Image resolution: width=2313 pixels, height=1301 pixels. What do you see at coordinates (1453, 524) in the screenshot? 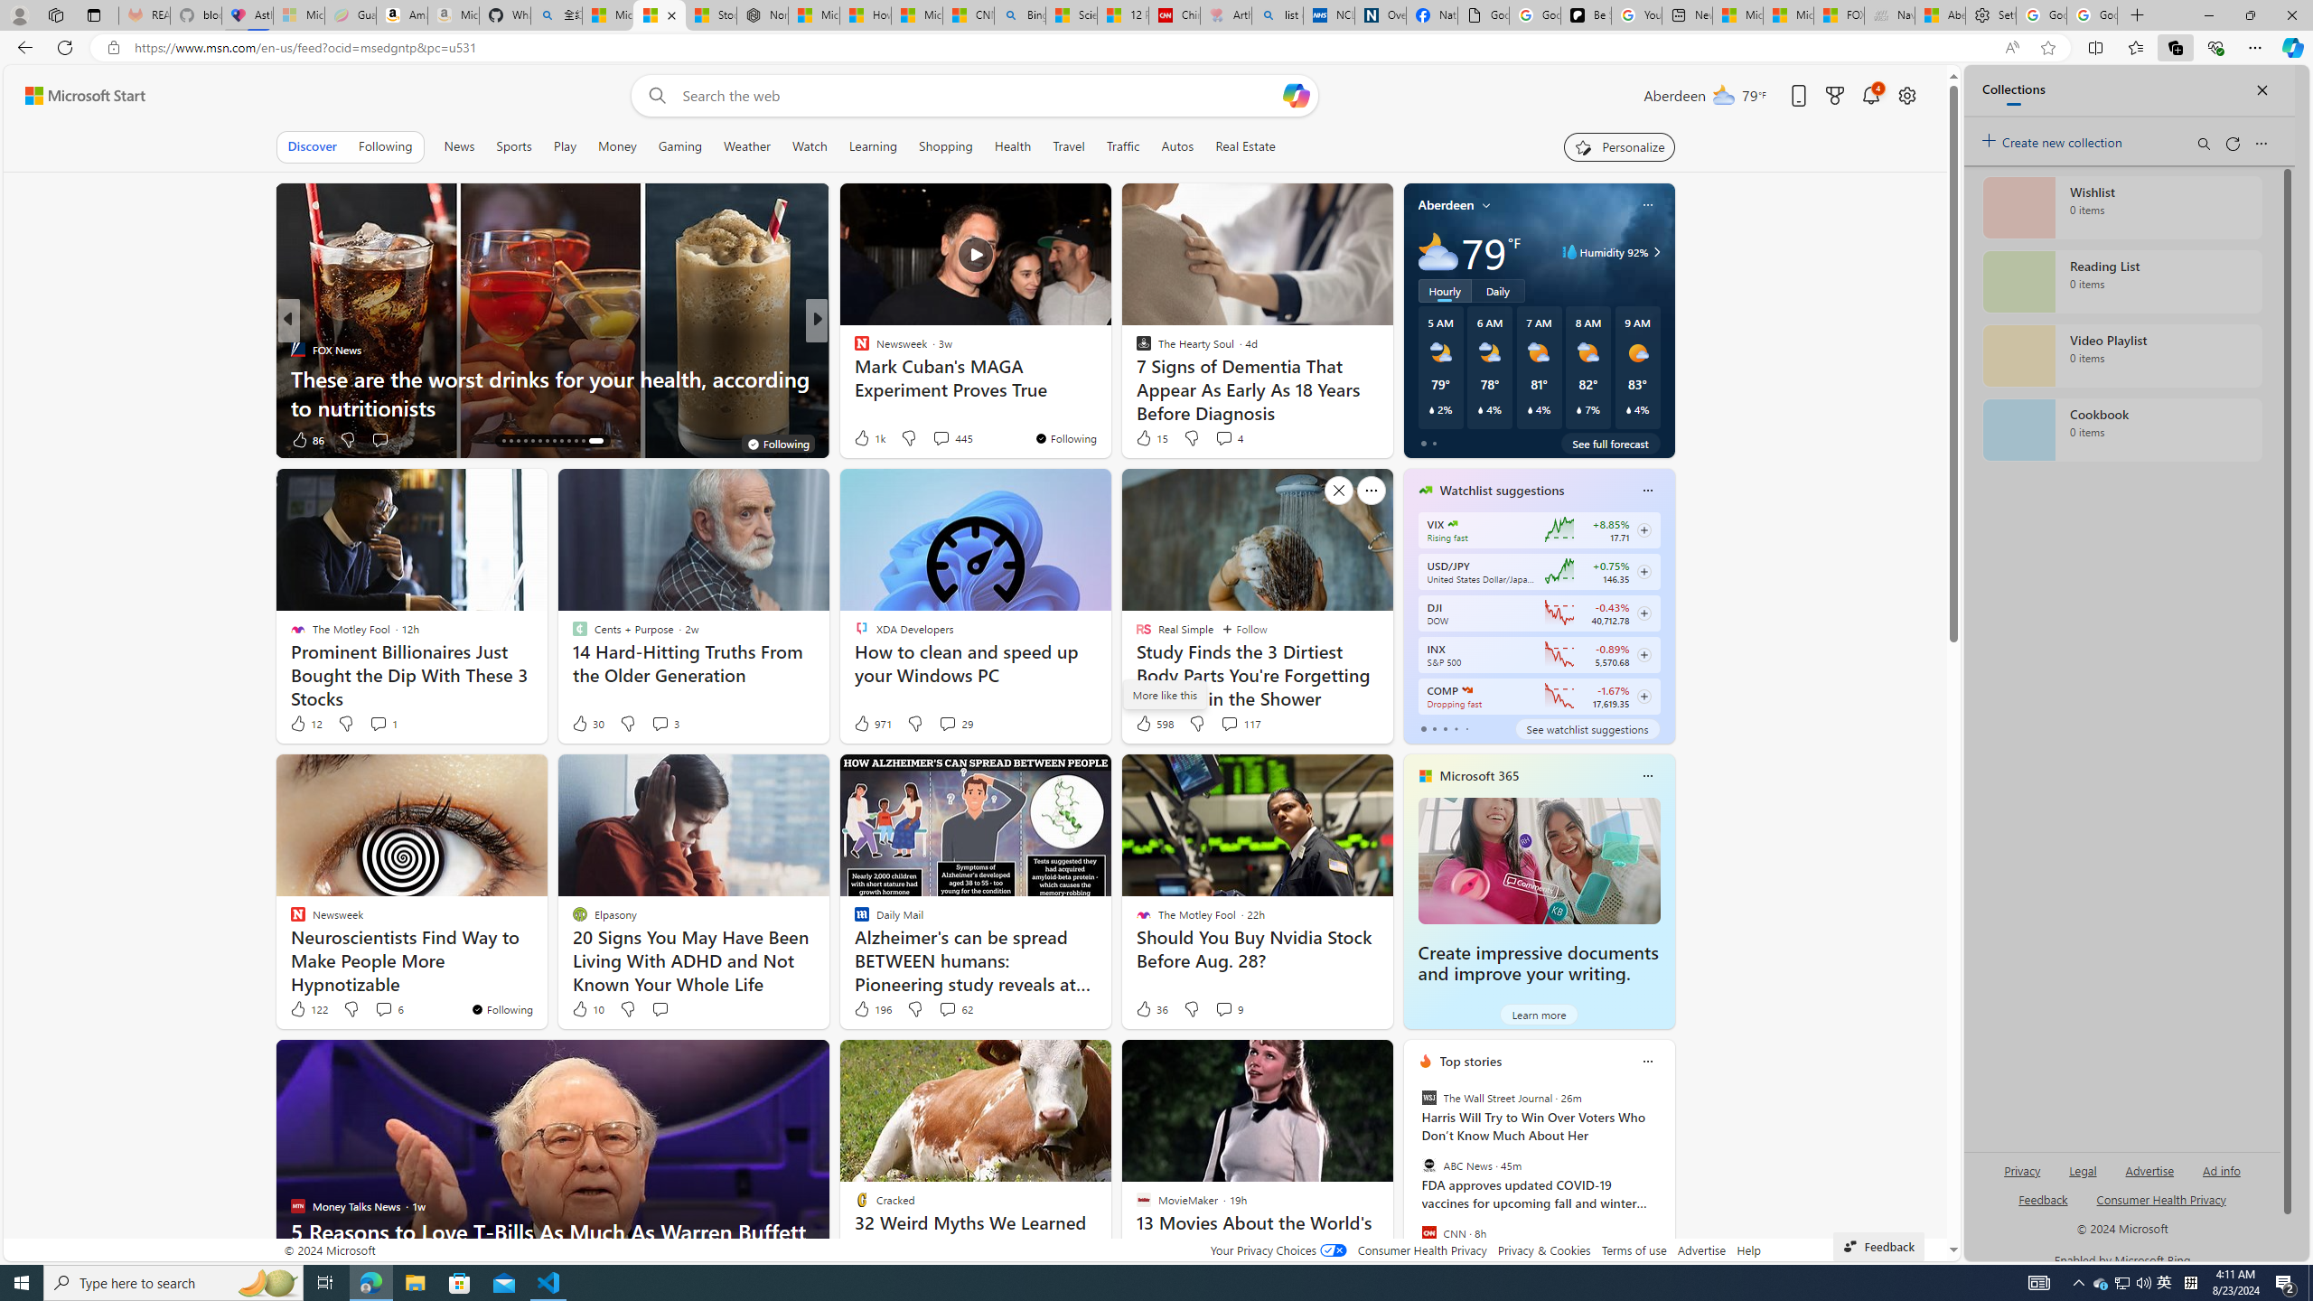
I see `CBOE Market Volatility Index` at bounding box center [1453, 524].